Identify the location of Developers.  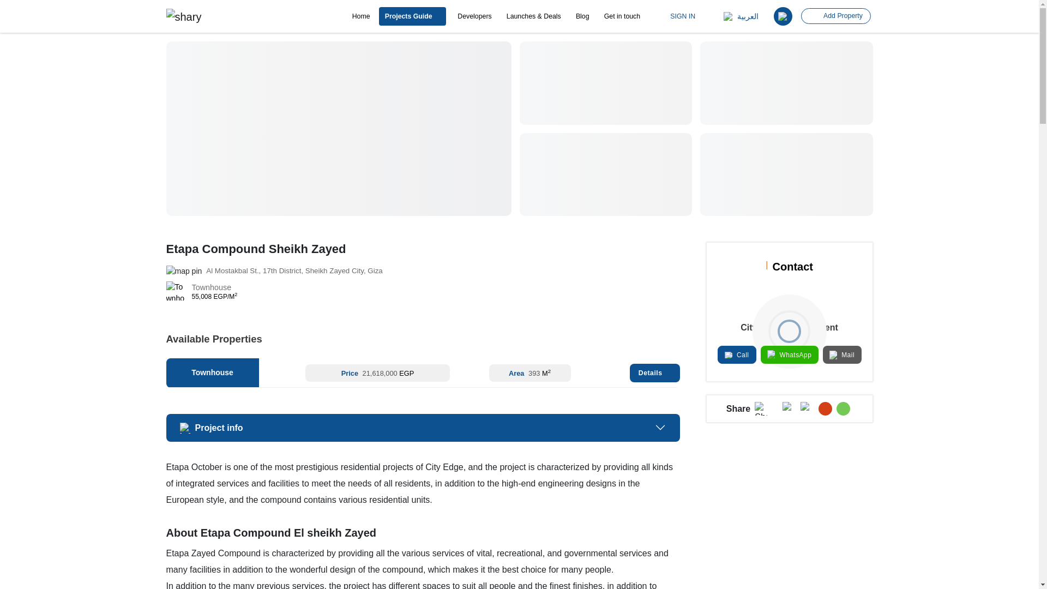
(474, 16).